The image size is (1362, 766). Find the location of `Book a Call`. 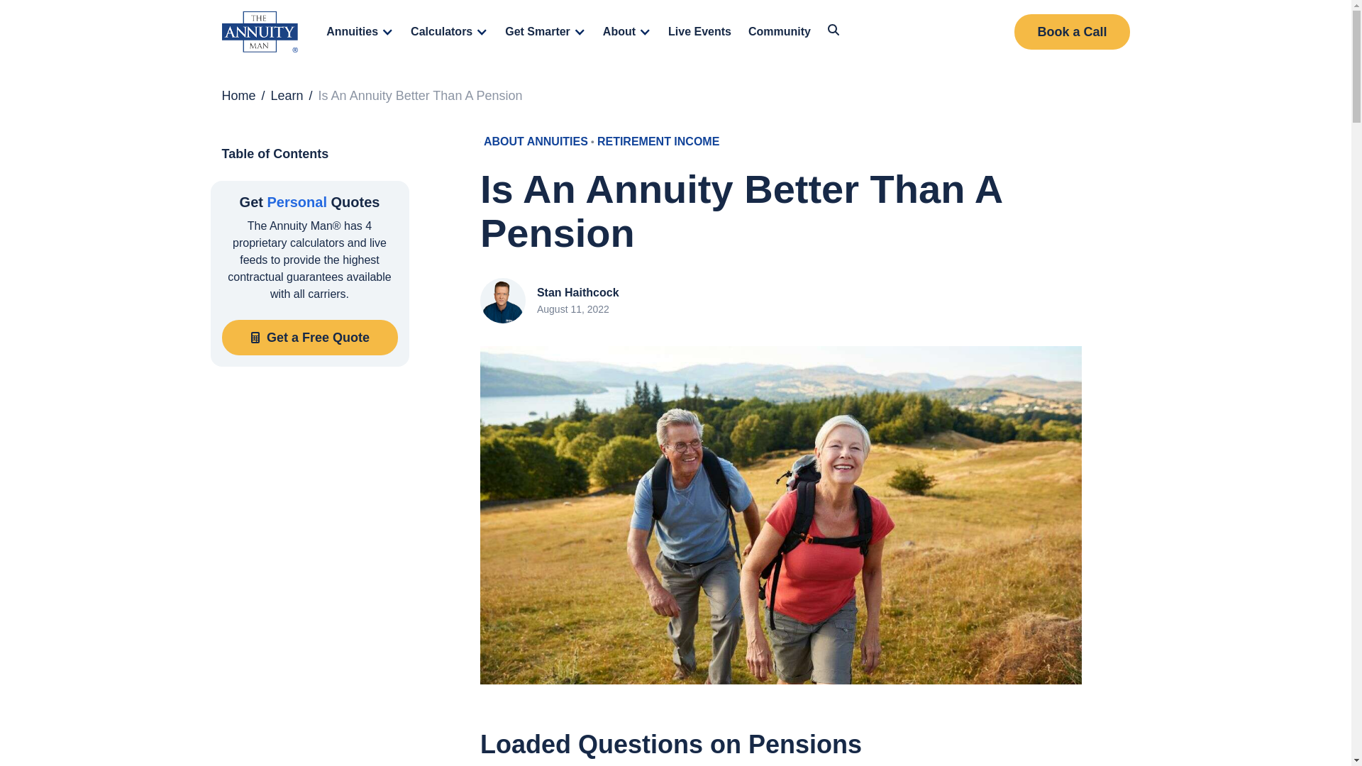

Book a Call is located at coordinates (1071, 32).